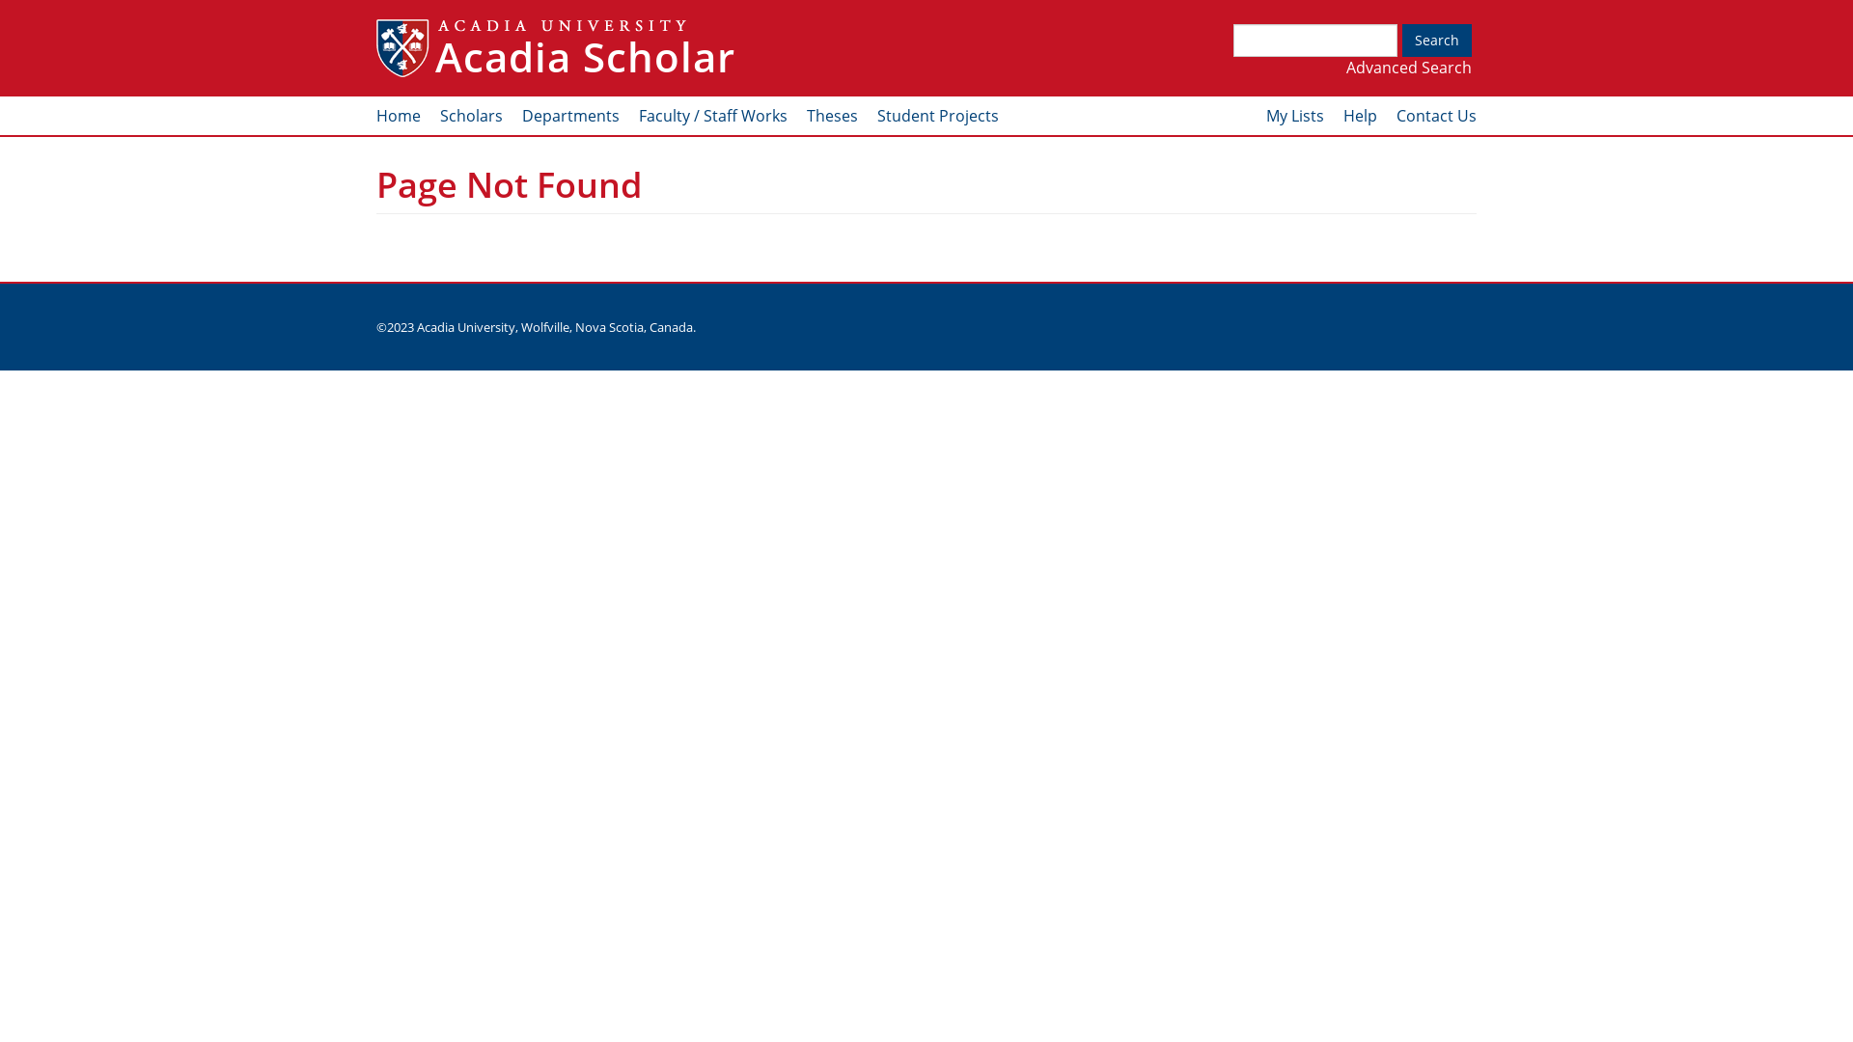 The width and height of the screenshot is (1853, 1042). Describe the element at coordinates (1361, 116) in the screenshot. I see `Help` at that location.